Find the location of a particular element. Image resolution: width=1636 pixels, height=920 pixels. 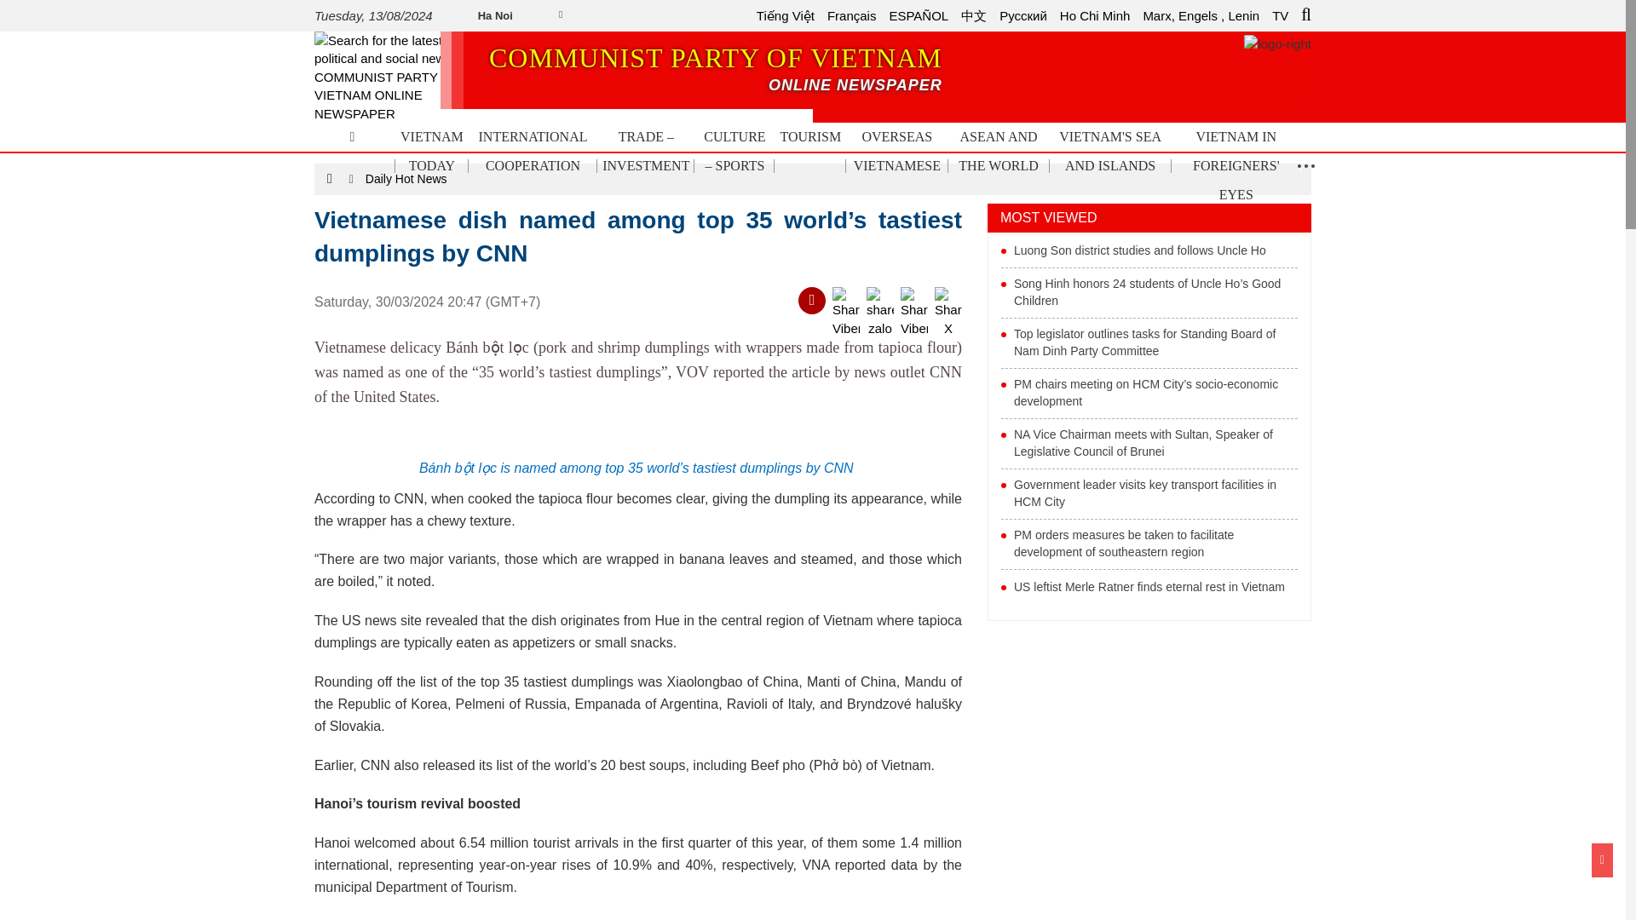

Vietnam s sea and islands is located at coordinates (1280, 15).